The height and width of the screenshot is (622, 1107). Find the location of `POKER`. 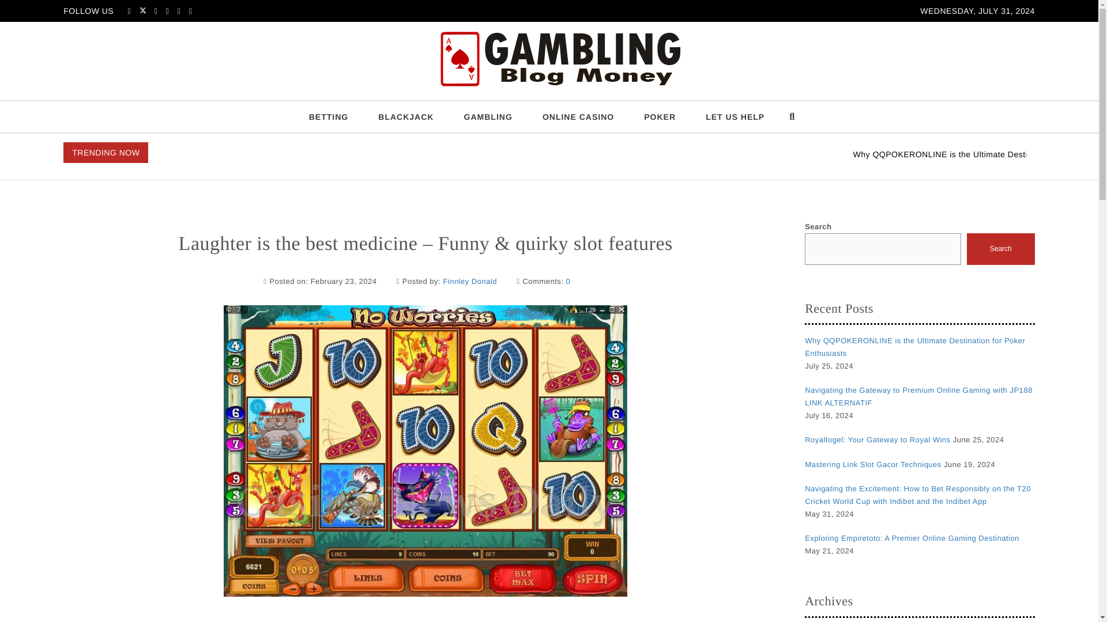

POKER is located at coordinates (660, 117).